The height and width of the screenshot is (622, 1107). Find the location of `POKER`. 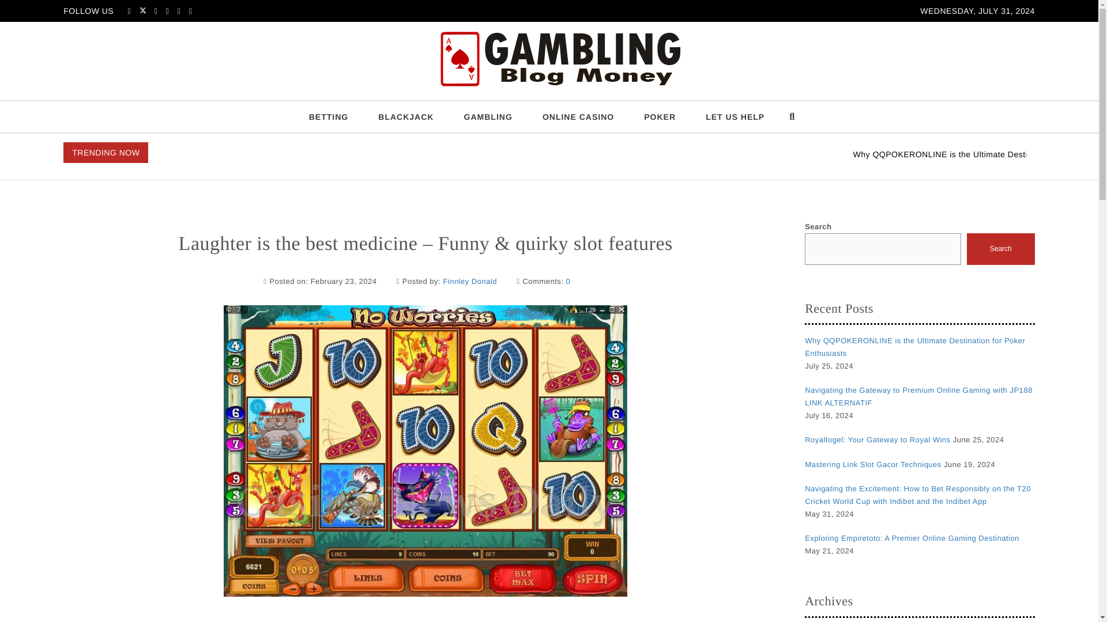

POKER is located at coordinates (660, 117).